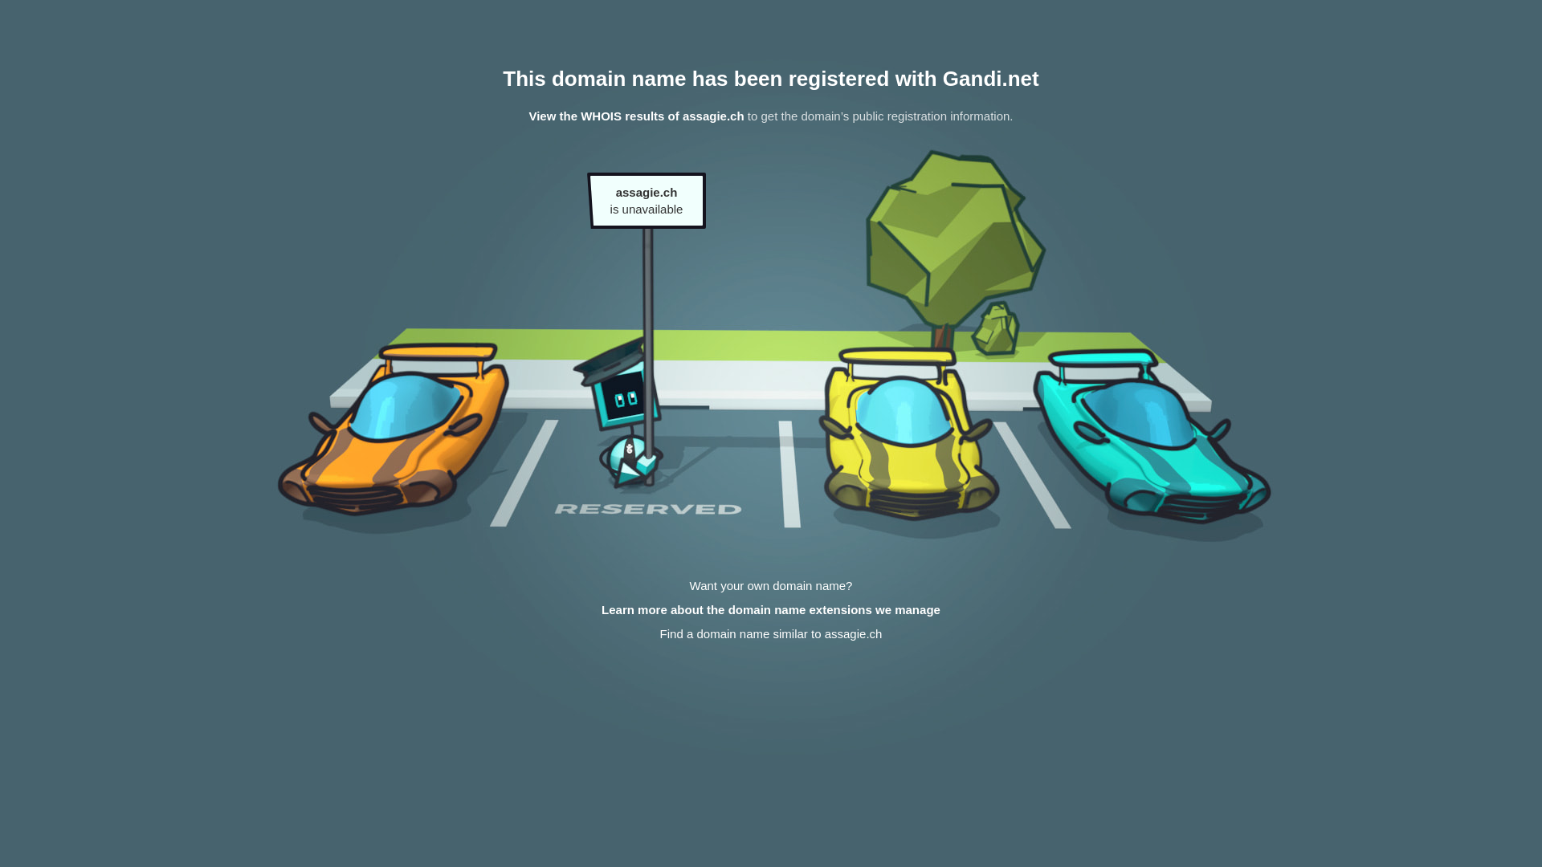 The height and width of the screenshot is (867, 1542). I want to click on Learn more about the domain name extensions we manage, so click(771, 610).